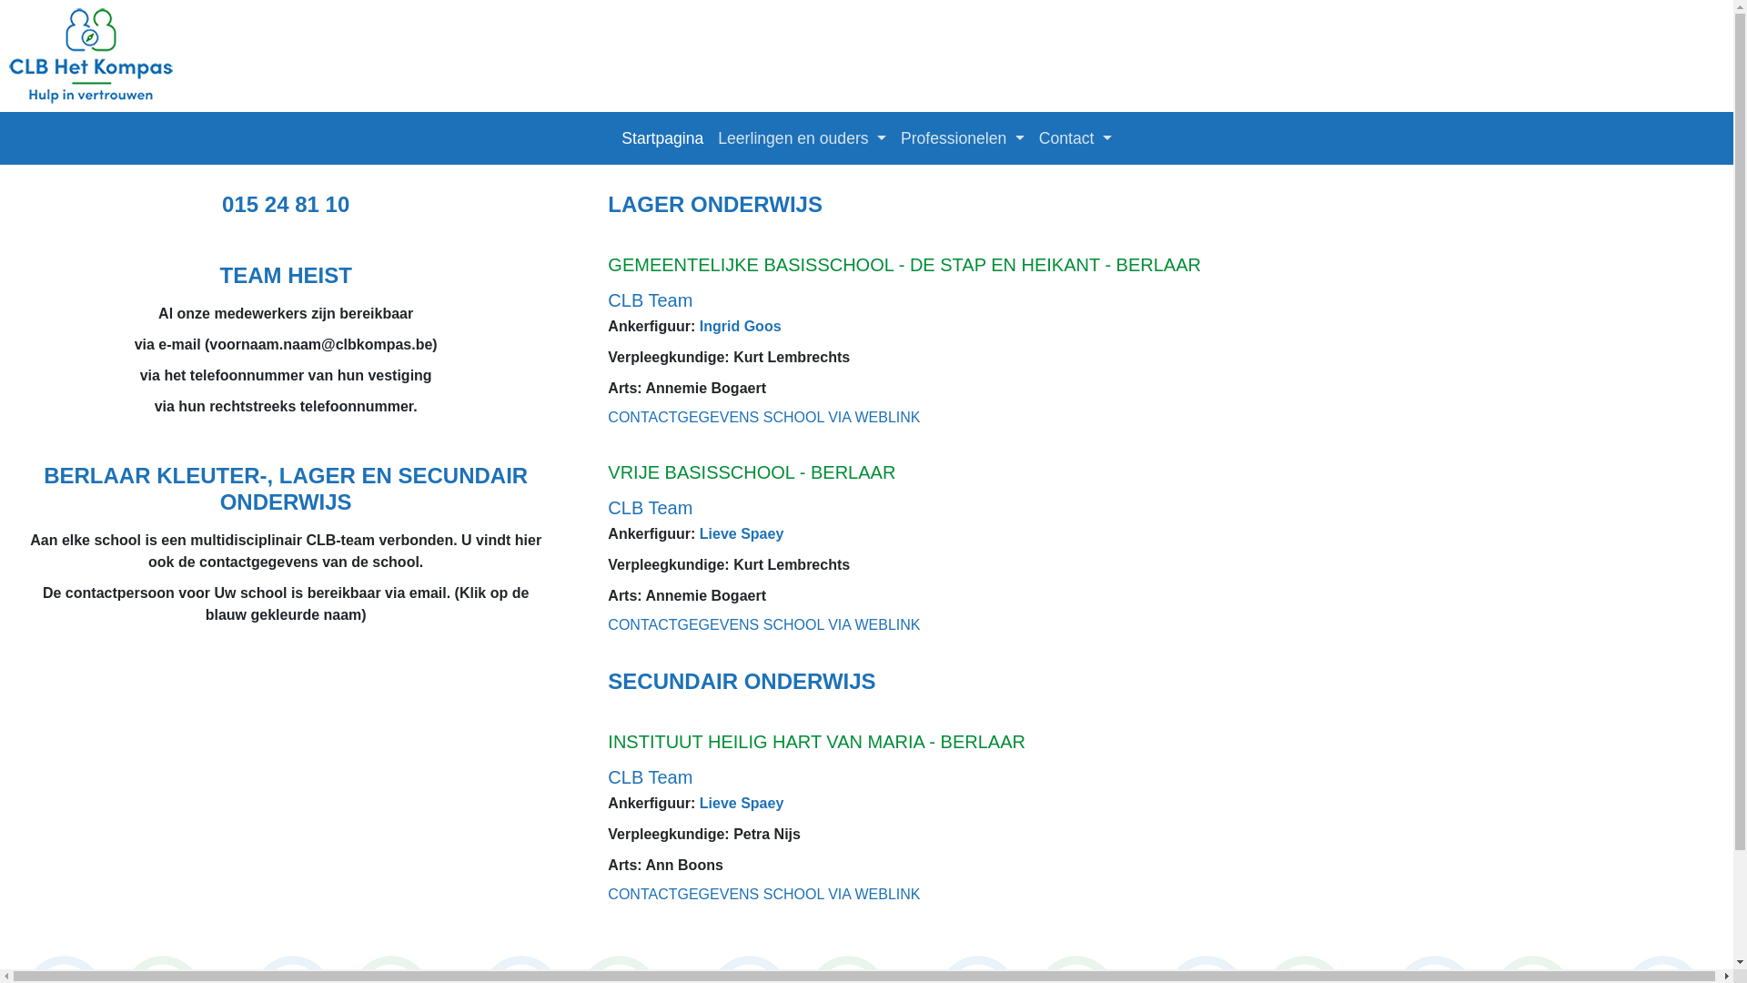 The image size is (1747, 983). I want to click on Ingrid Goos, so click(741, 326).